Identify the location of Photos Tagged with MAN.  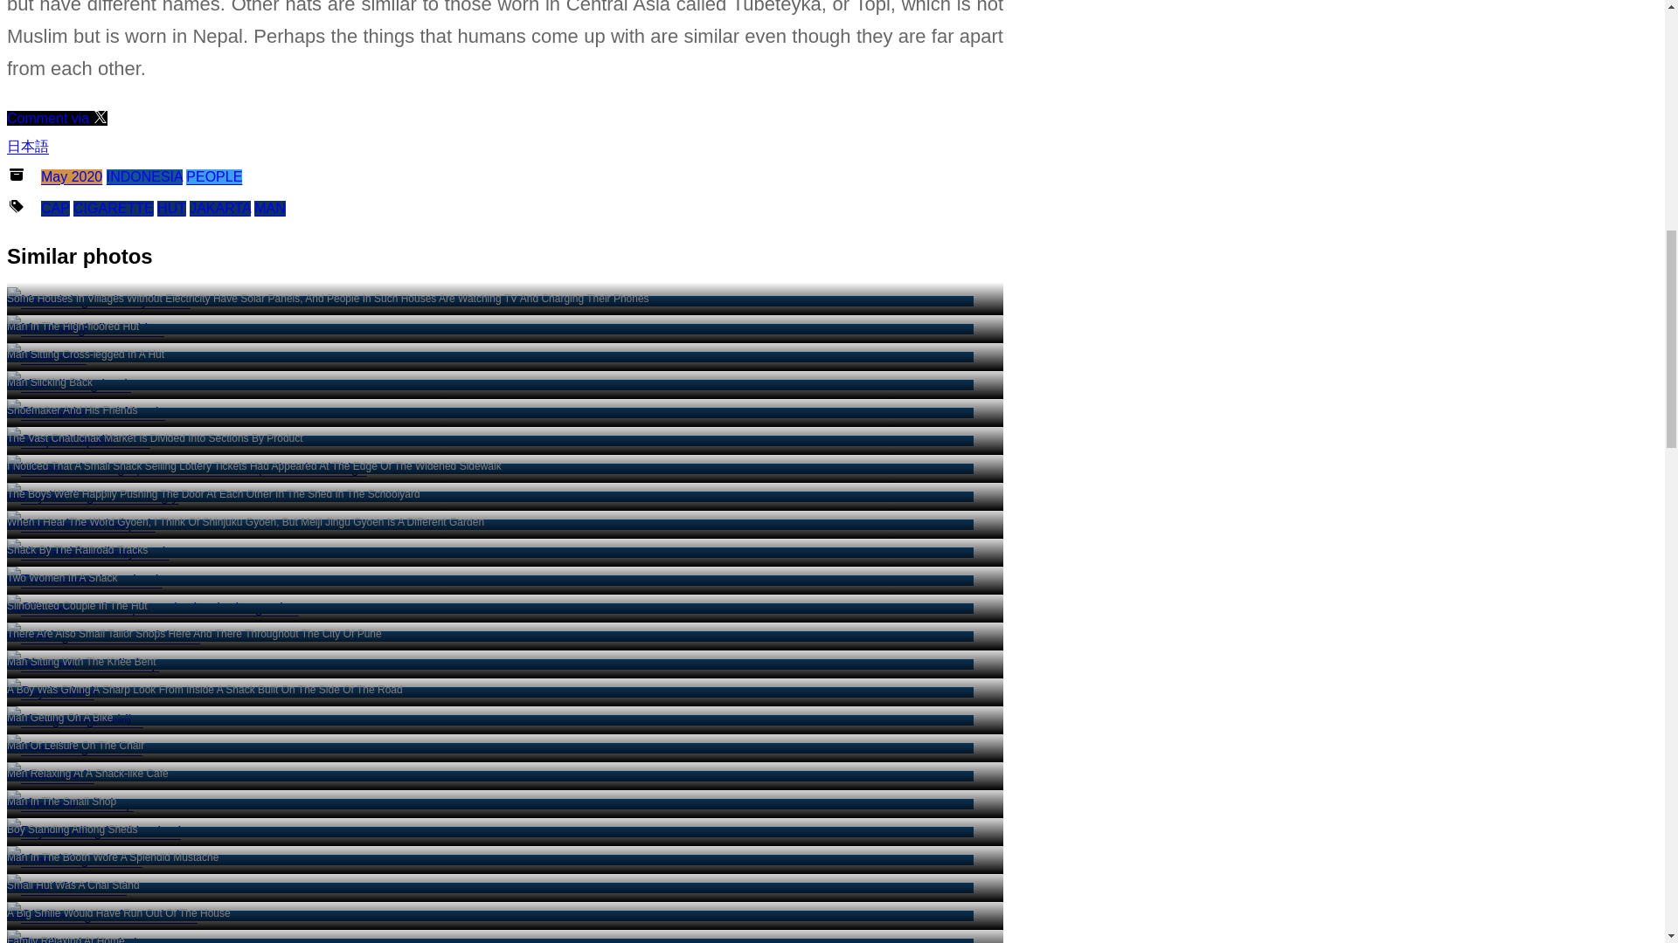
(269, 208).